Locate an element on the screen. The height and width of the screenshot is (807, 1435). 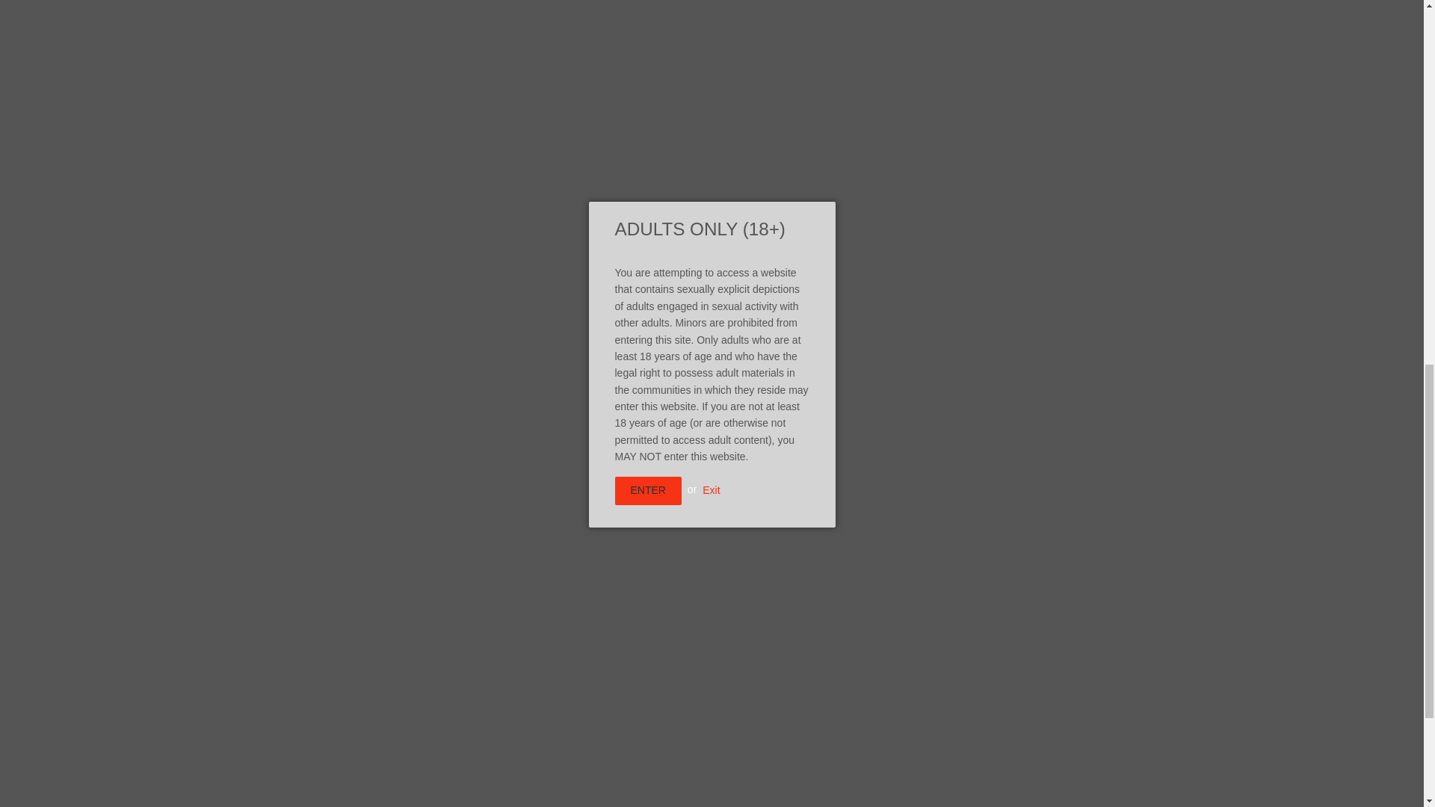
Pin on Pinterest is located at coordinates (668, 381).